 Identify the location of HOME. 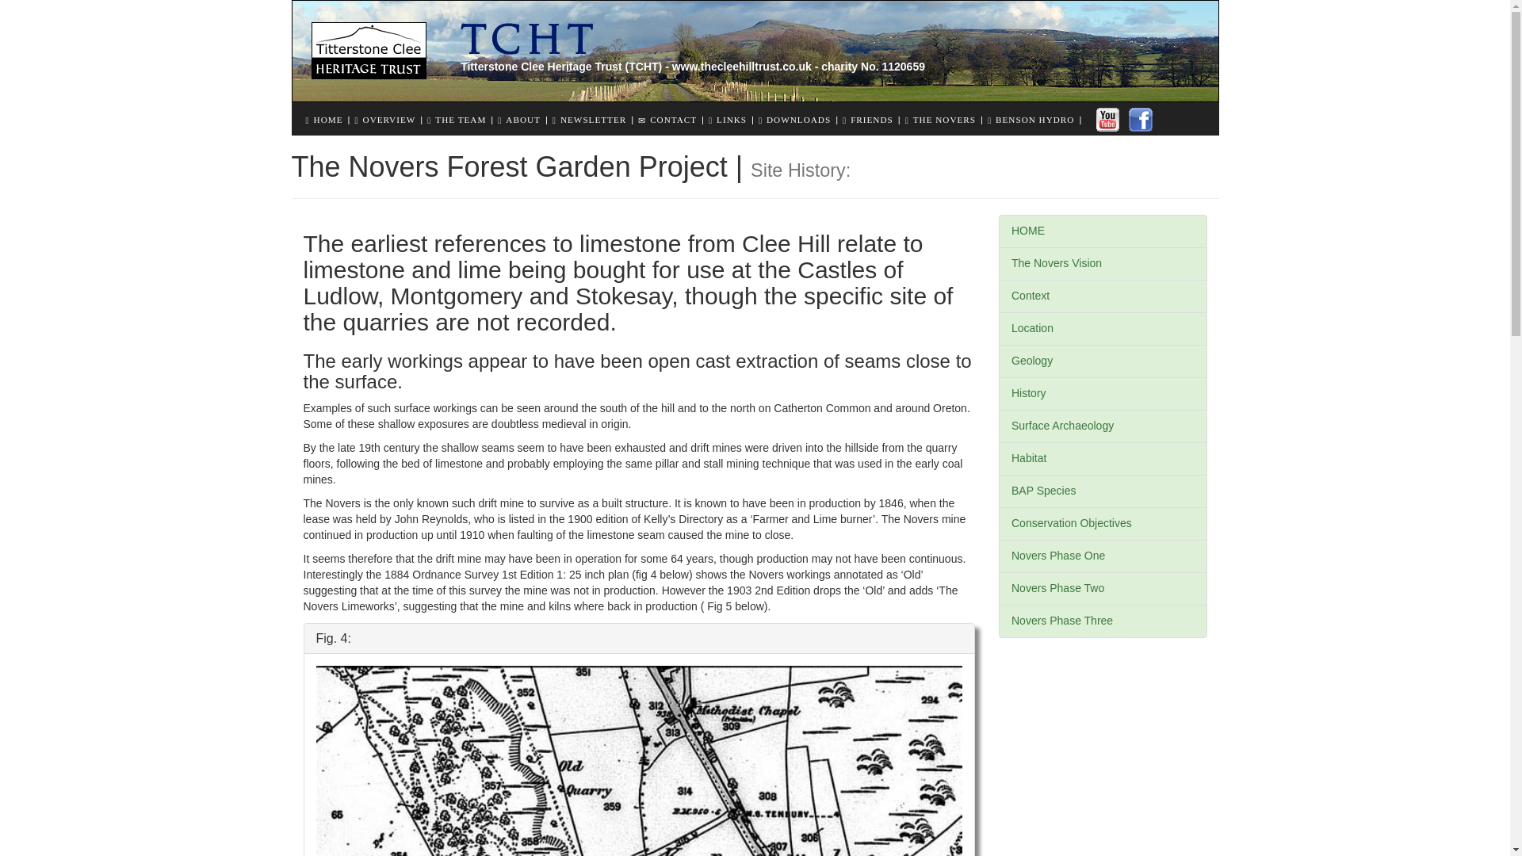
(328, 119).